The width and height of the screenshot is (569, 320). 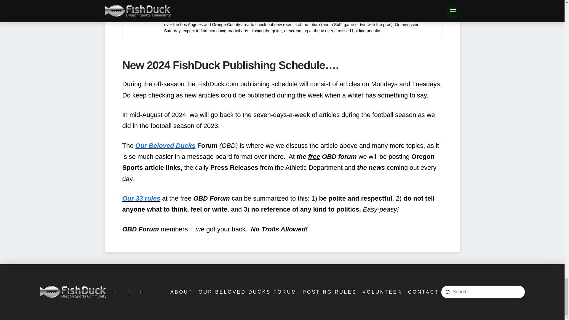 What do you see at coordinates (247, 292) in the screenshot?
I see `OUR BELOVED DUCKS FORUM` at bounding box center [247, 292].